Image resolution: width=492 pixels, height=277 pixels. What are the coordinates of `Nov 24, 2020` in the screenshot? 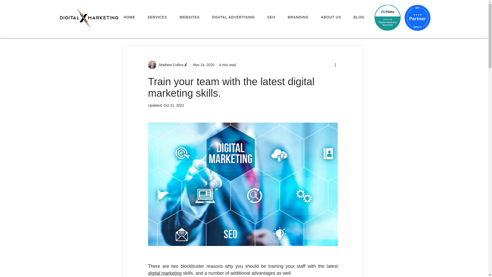 It's located at (203, 65).